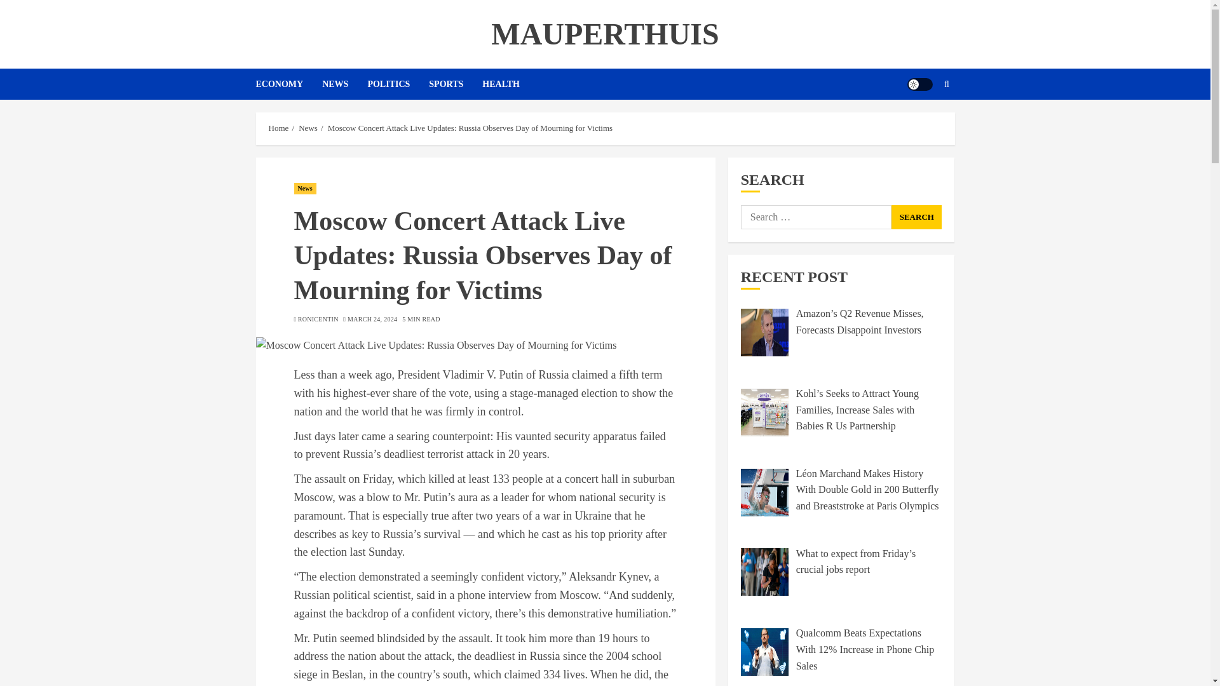 The width and height of the screenshot is (1220, 686). What do you see at coordinates (501, 84) in the screenshot?
I see `HEALTH` at bounding box center [501, 84].